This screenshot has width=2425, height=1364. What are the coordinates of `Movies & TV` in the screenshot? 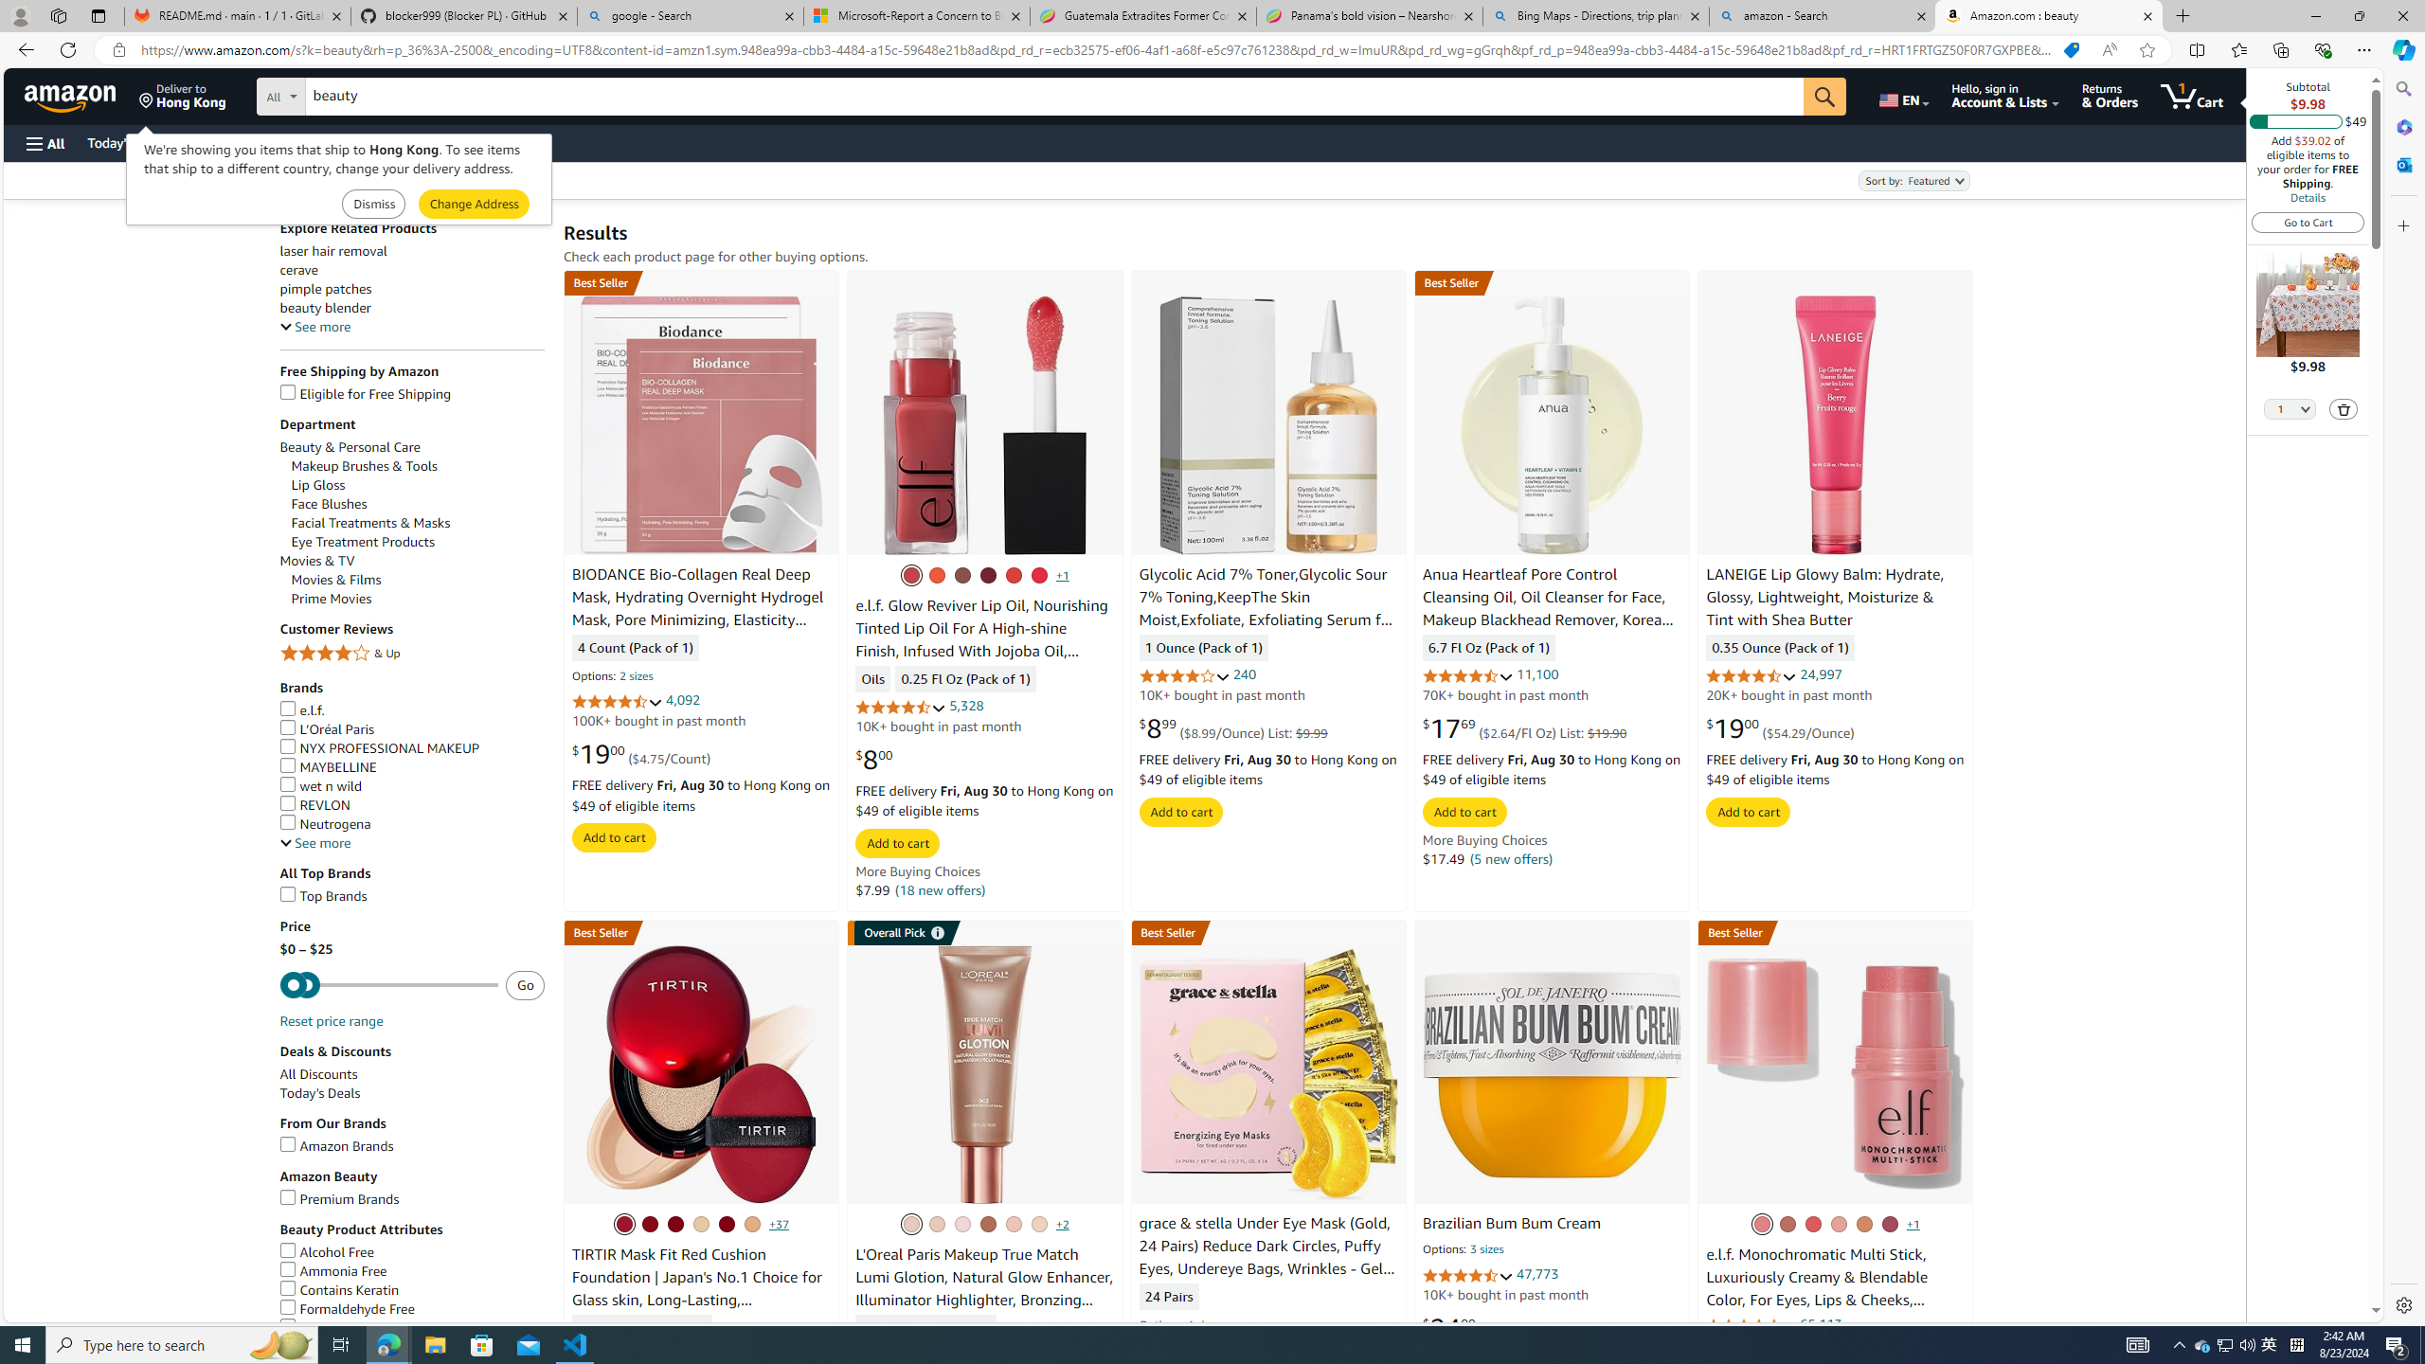 It's located at (412, 561).